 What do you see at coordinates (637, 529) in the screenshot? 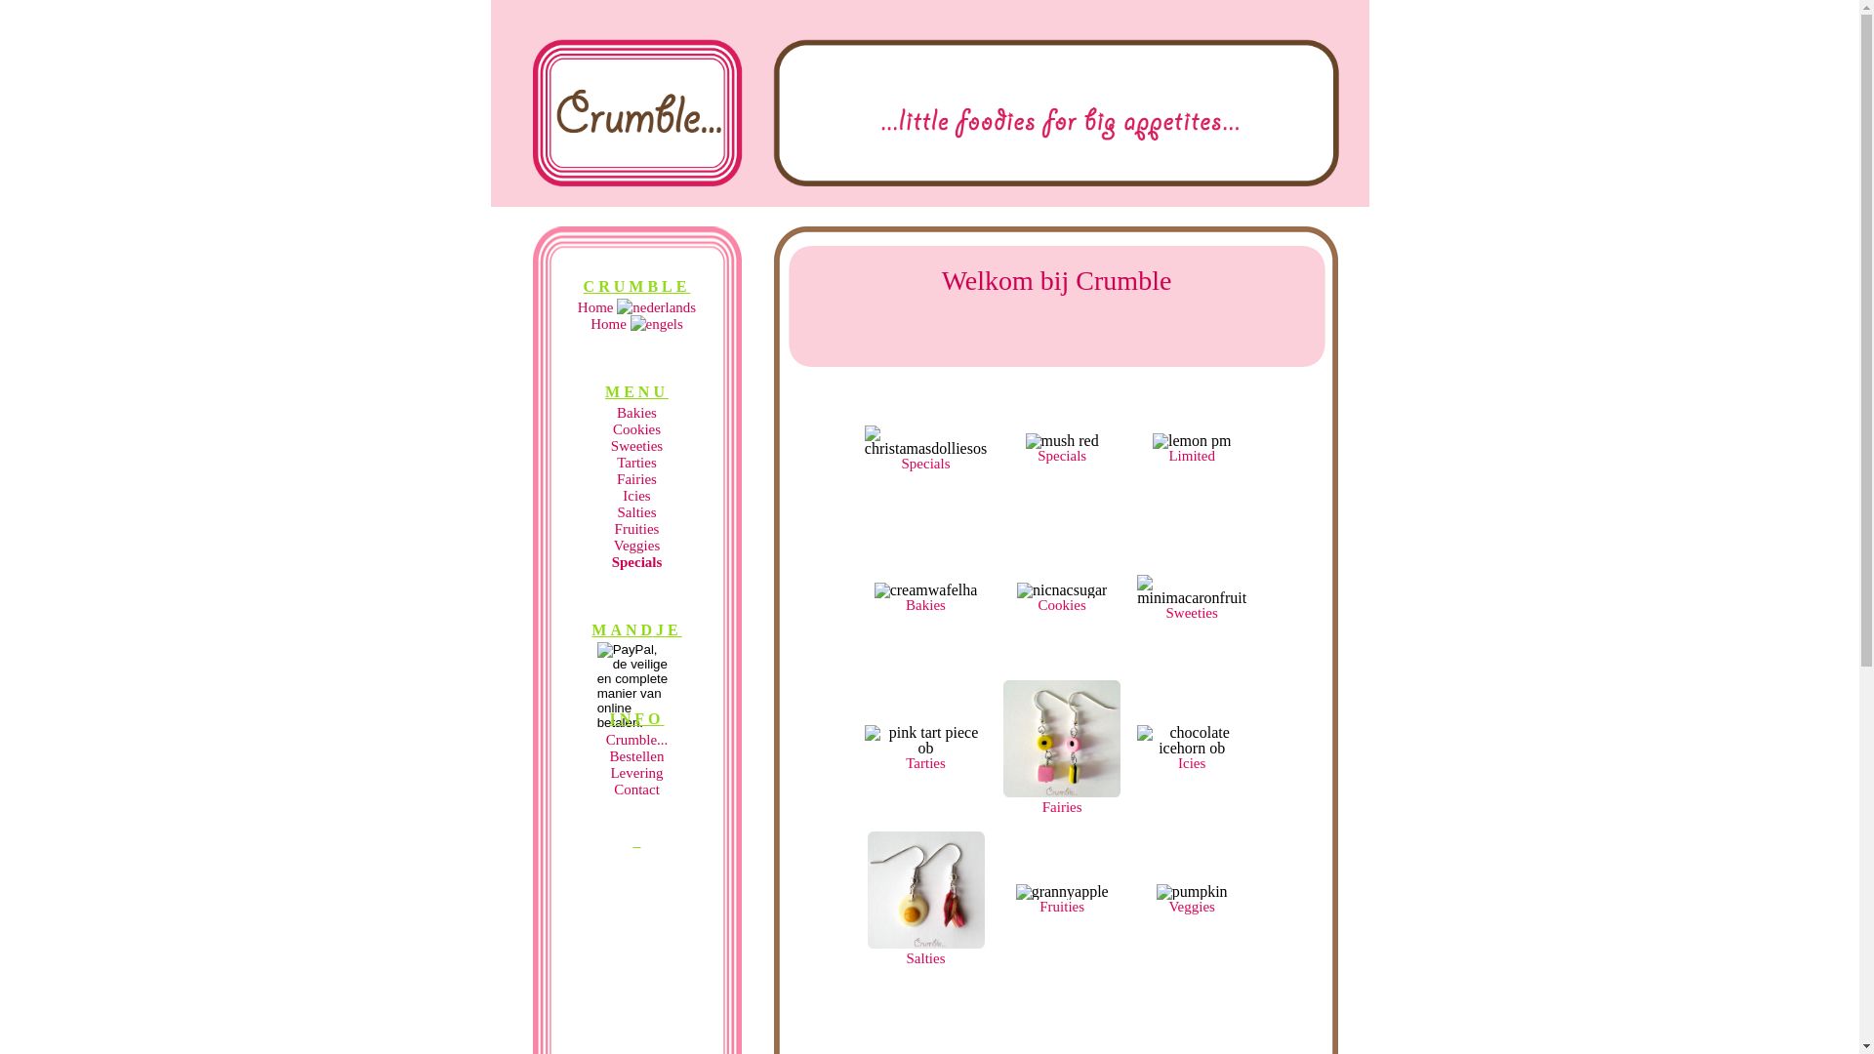
I see `Fruities` at bounding box center [637, 529].